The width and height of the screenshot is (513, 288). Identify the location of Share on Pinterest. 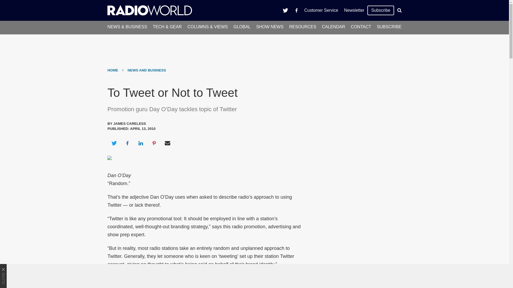
(154, 143).